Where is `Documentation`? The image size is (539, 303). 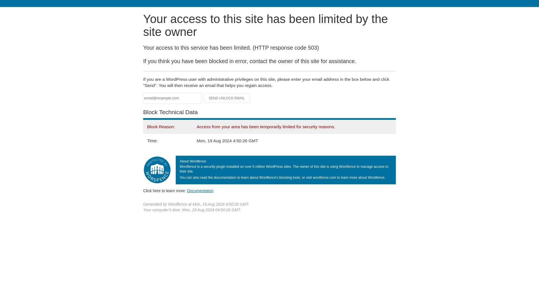
Documentation is located at coordinates (200, 190).